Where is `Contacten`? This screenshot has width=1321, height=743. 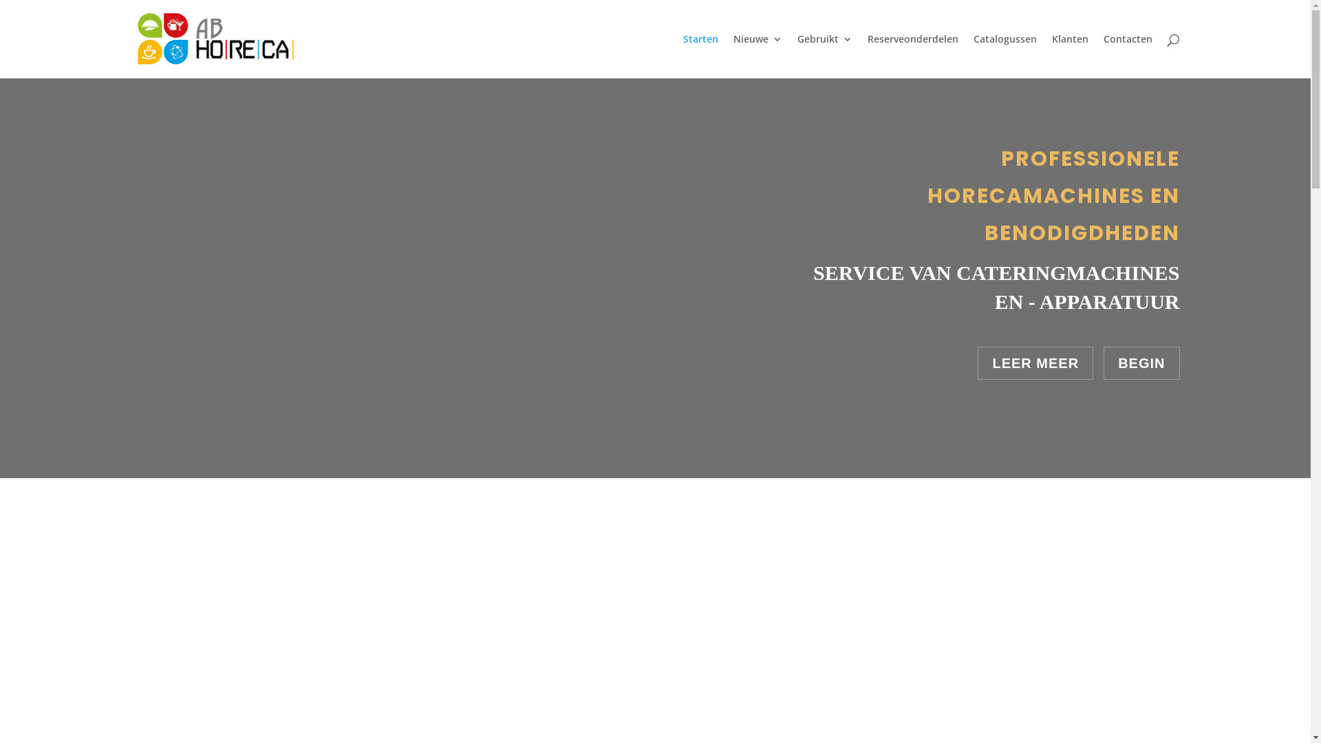
Contacten is located at coordinates (1128, 56).